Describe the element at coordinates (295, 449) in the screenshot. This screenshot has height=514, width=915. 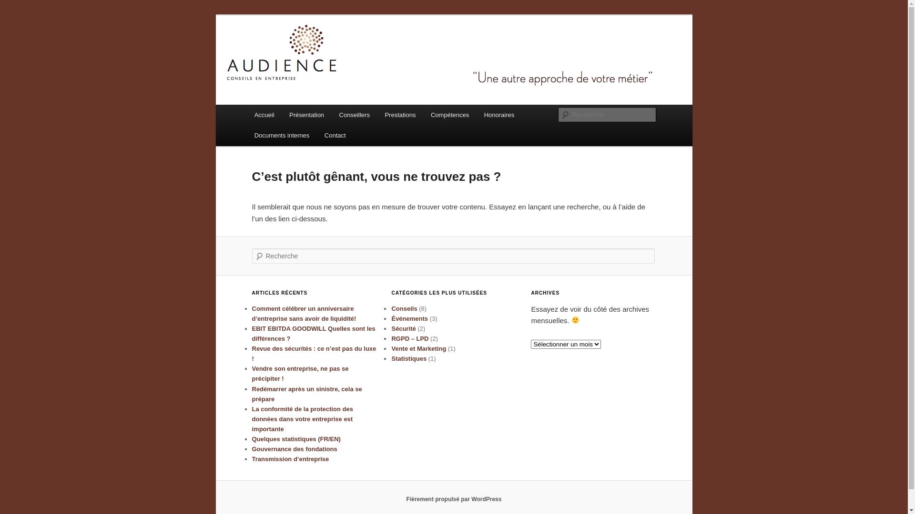
I see `Gouvernance des fondations` at that location.